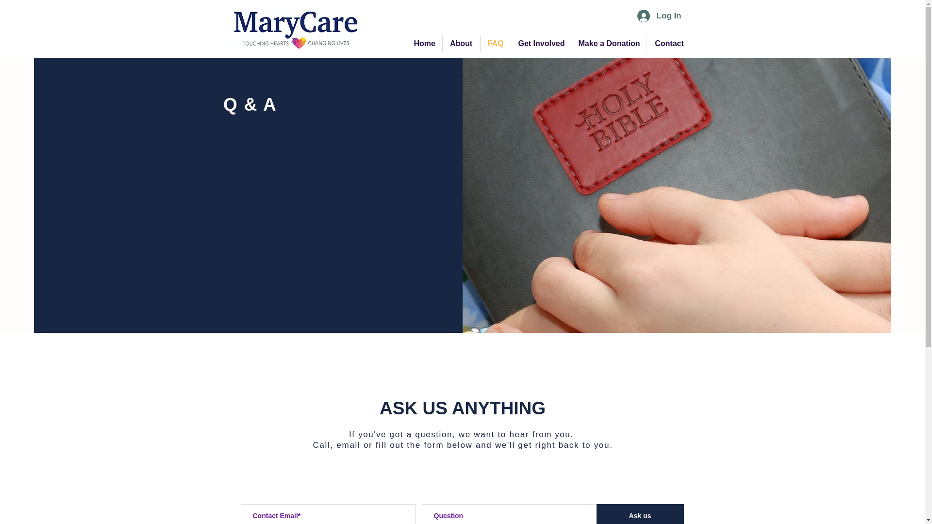 The image size is (932, 524). Describe the element at coordinates (659, 16) in the screenshot. I see `Log In` at that location.